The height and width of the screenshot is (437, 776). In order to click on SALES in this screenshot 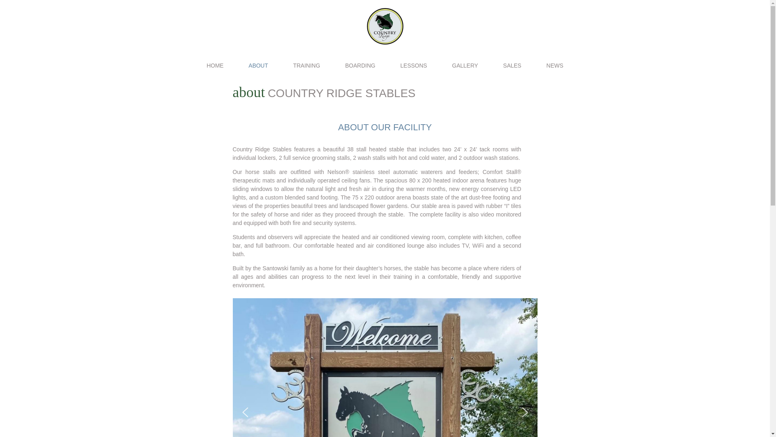, I will do `click(512, 69)`.